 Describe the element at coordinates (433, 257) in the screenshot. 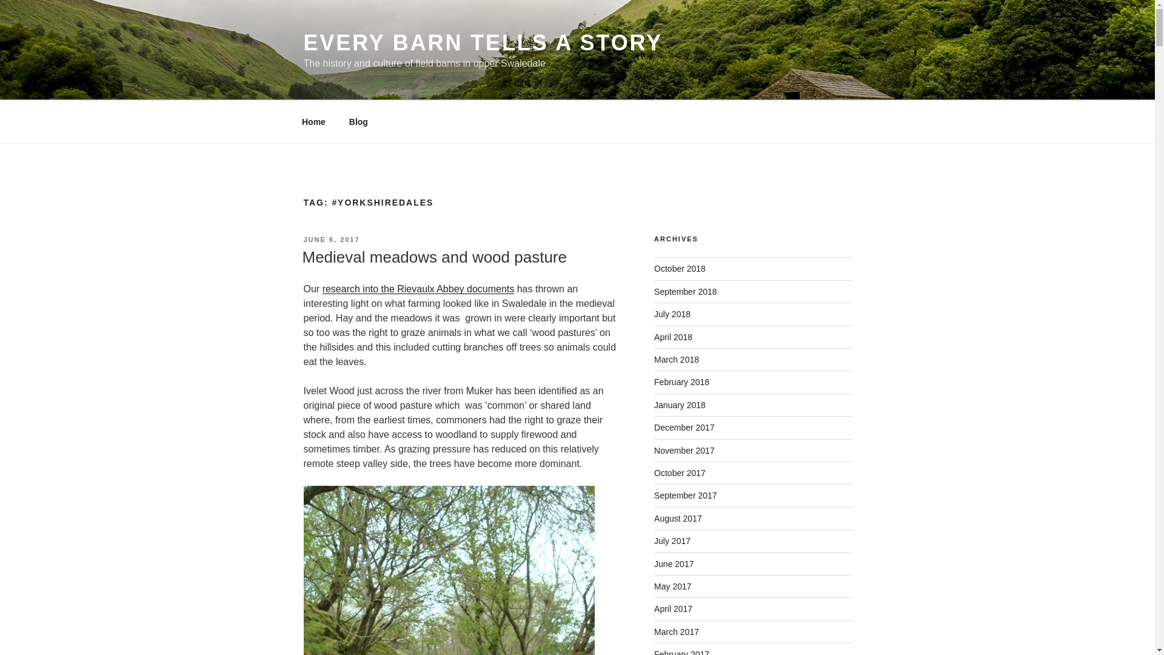

I see `Medieval meadows and wood pasture` at that location.